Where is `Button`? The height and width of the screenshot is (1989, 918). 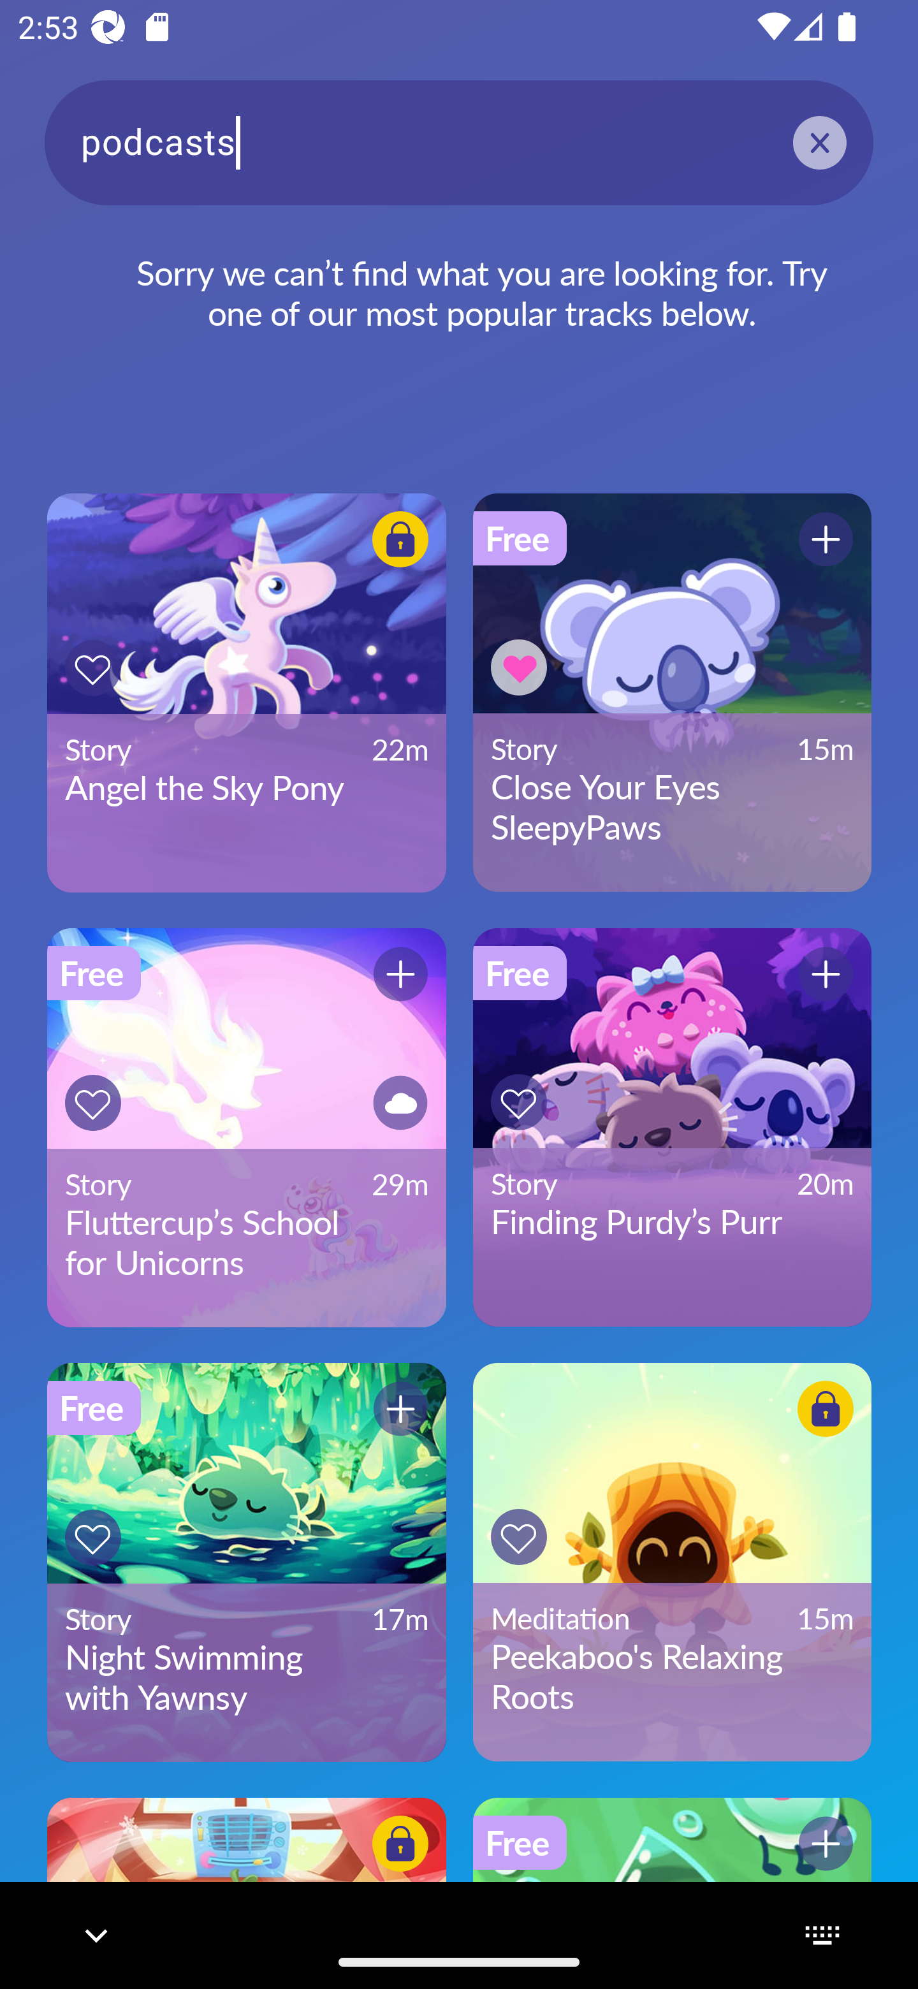
Button is located at coordinates (400, 974).